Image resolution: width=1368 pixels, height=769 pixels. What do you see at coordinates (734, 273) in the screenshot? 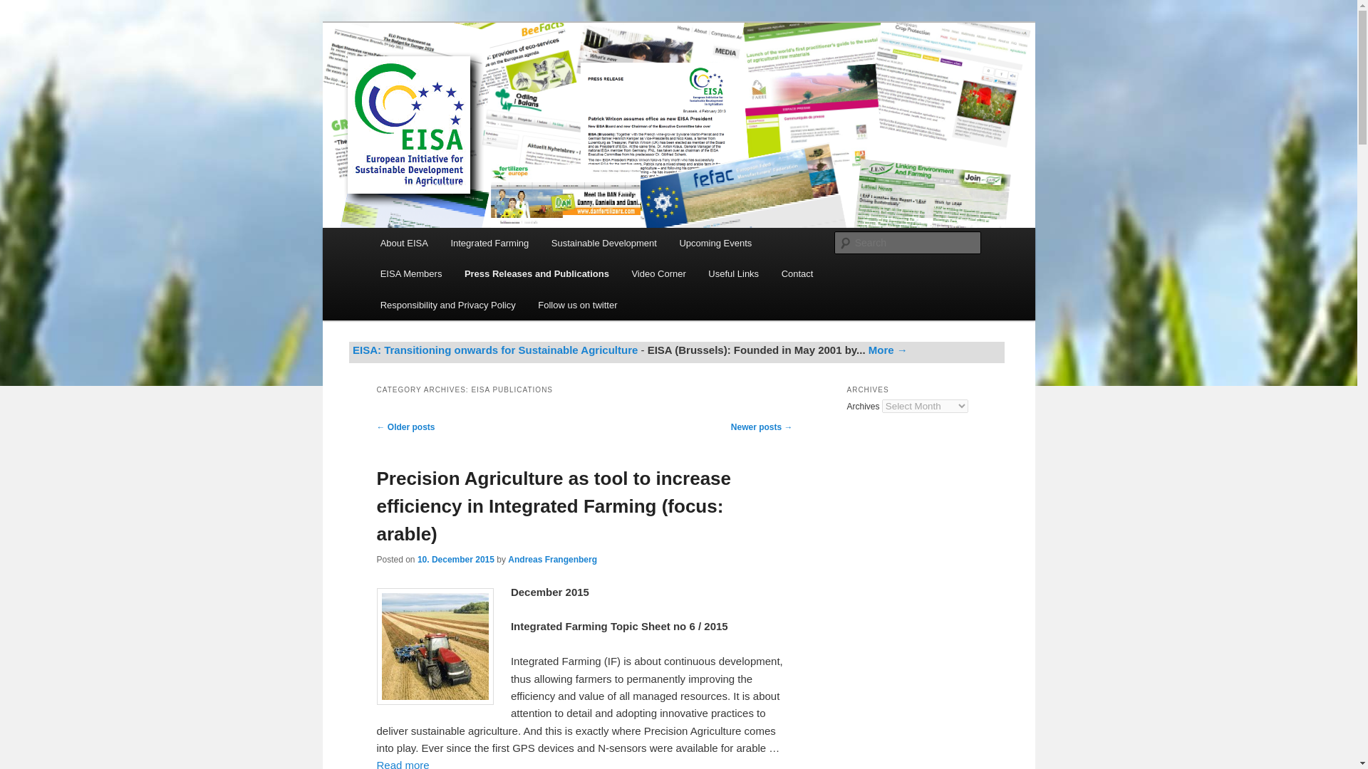
I see `Useful Links` at bounding box center [734, 273].